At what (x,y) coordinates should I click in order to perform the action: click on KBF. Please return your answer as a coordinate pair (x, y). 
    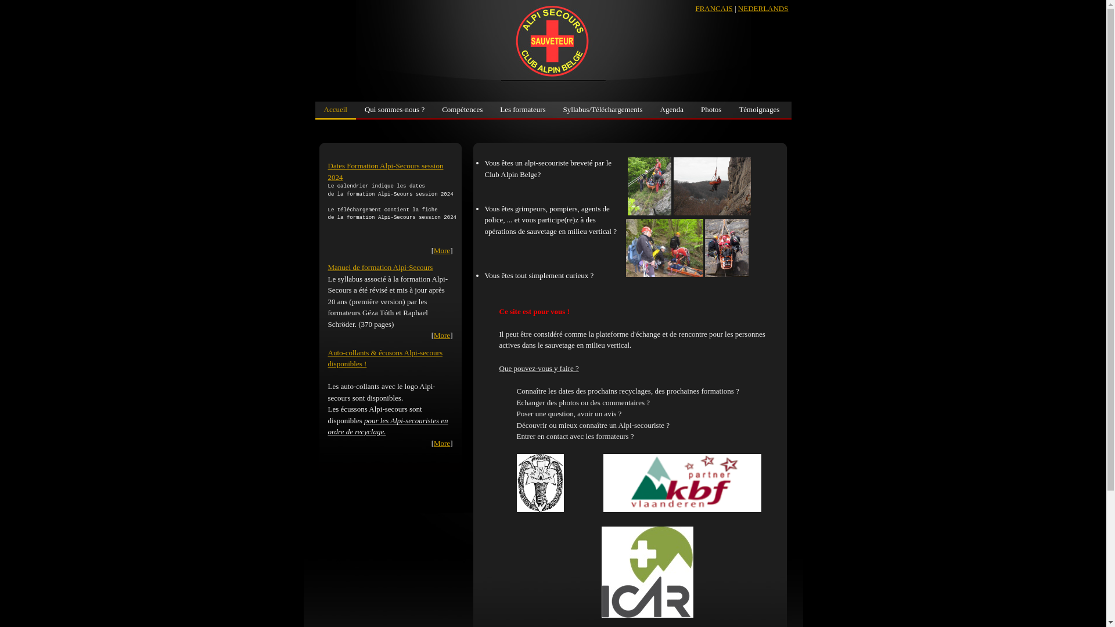
    Looking at the image, I should click on (682, 483).